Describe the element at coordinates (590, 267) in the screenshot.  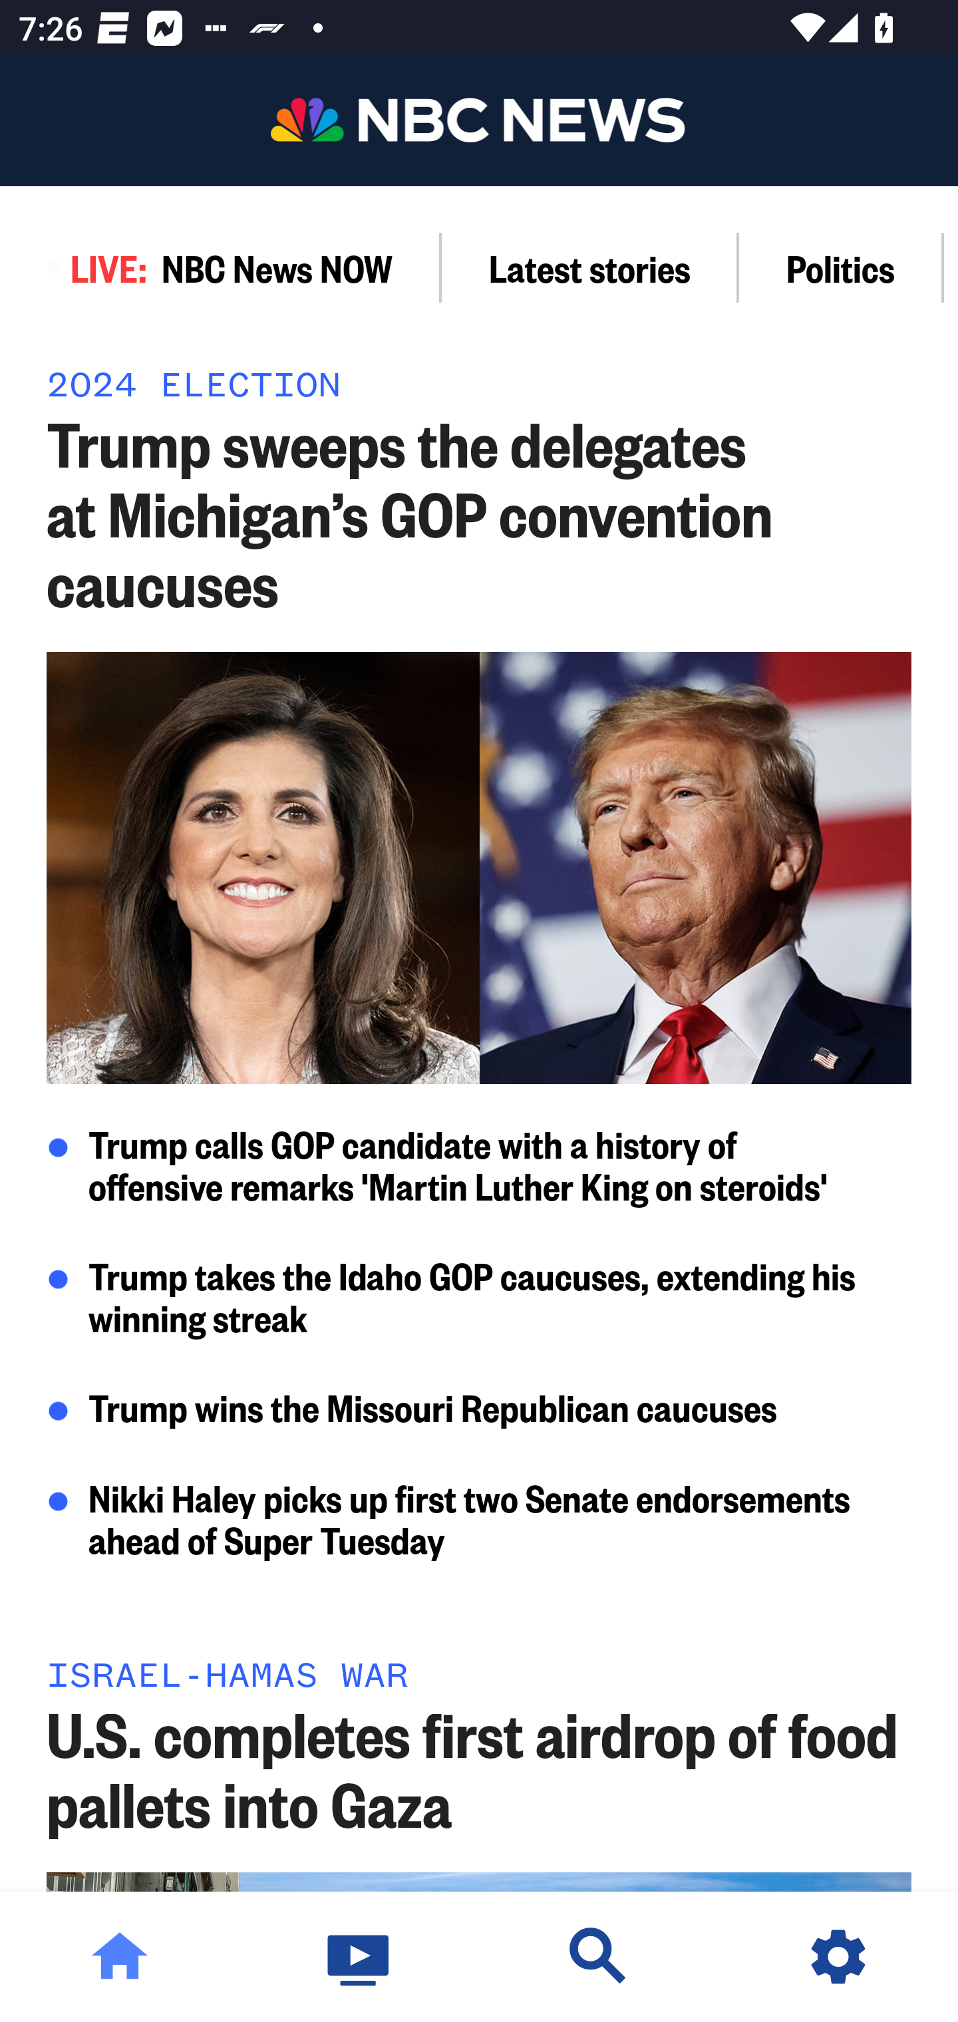
I see `Latest stories Section,Latest stories` at that location.